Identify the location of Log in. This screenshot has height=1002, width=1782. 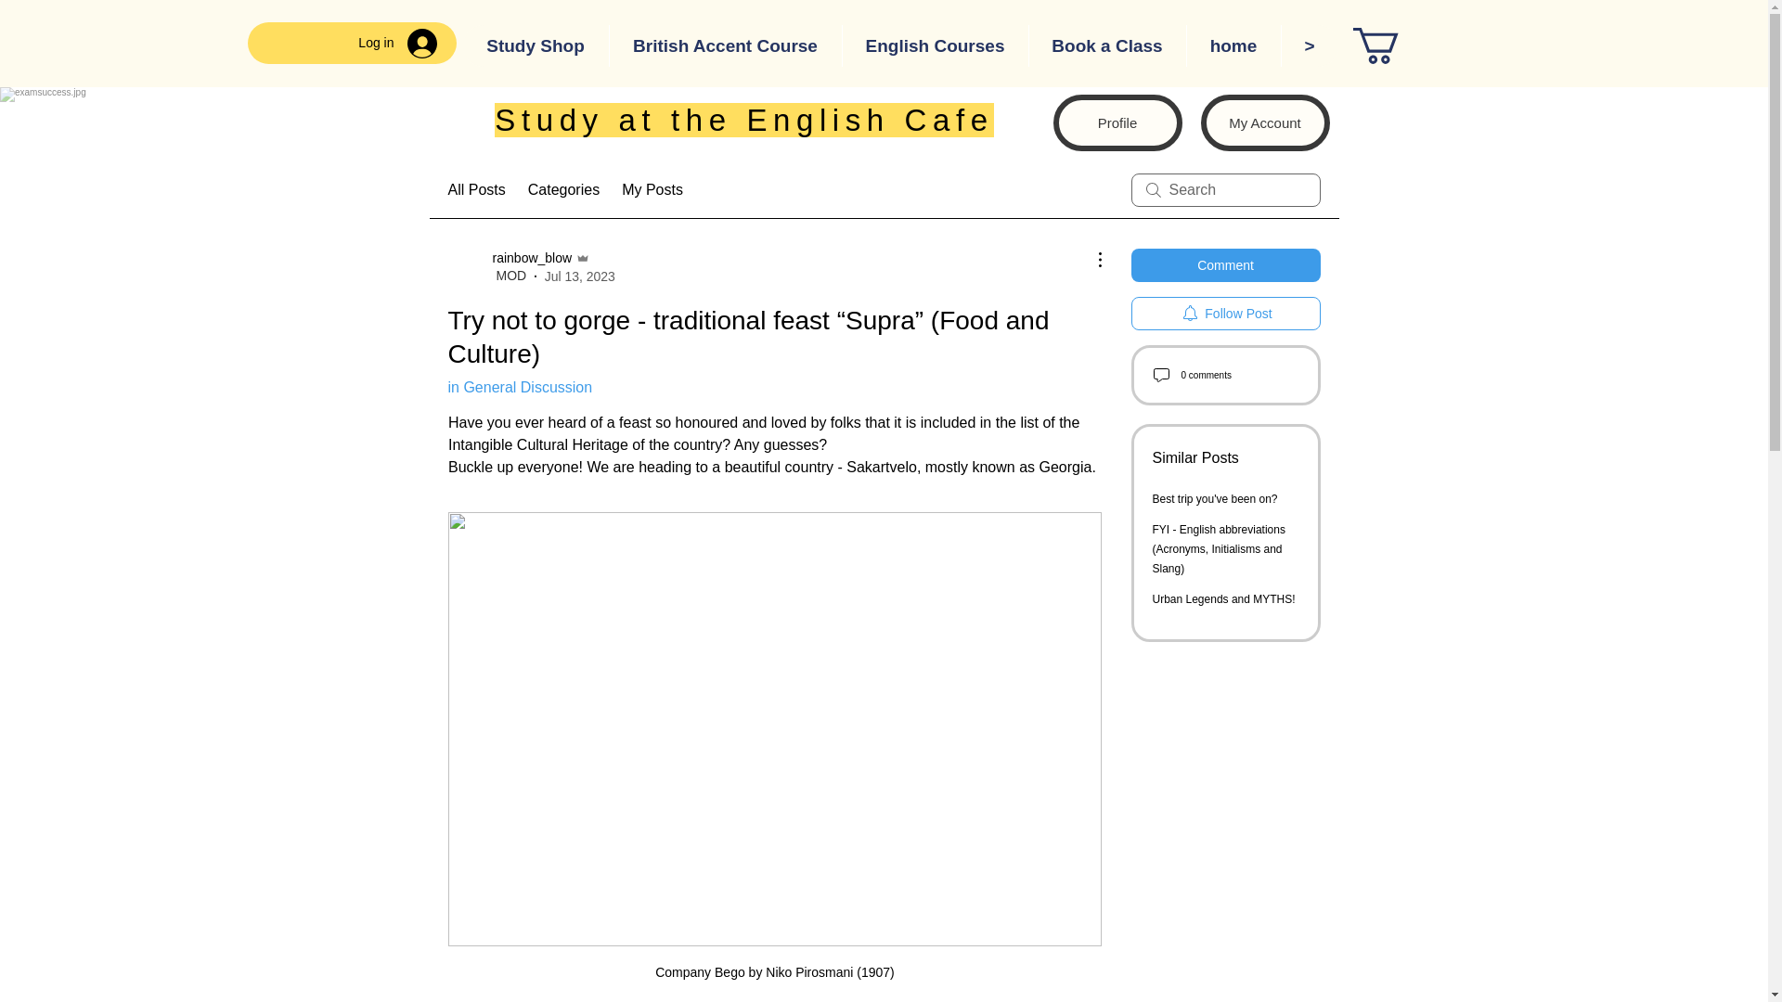
(397, 43).